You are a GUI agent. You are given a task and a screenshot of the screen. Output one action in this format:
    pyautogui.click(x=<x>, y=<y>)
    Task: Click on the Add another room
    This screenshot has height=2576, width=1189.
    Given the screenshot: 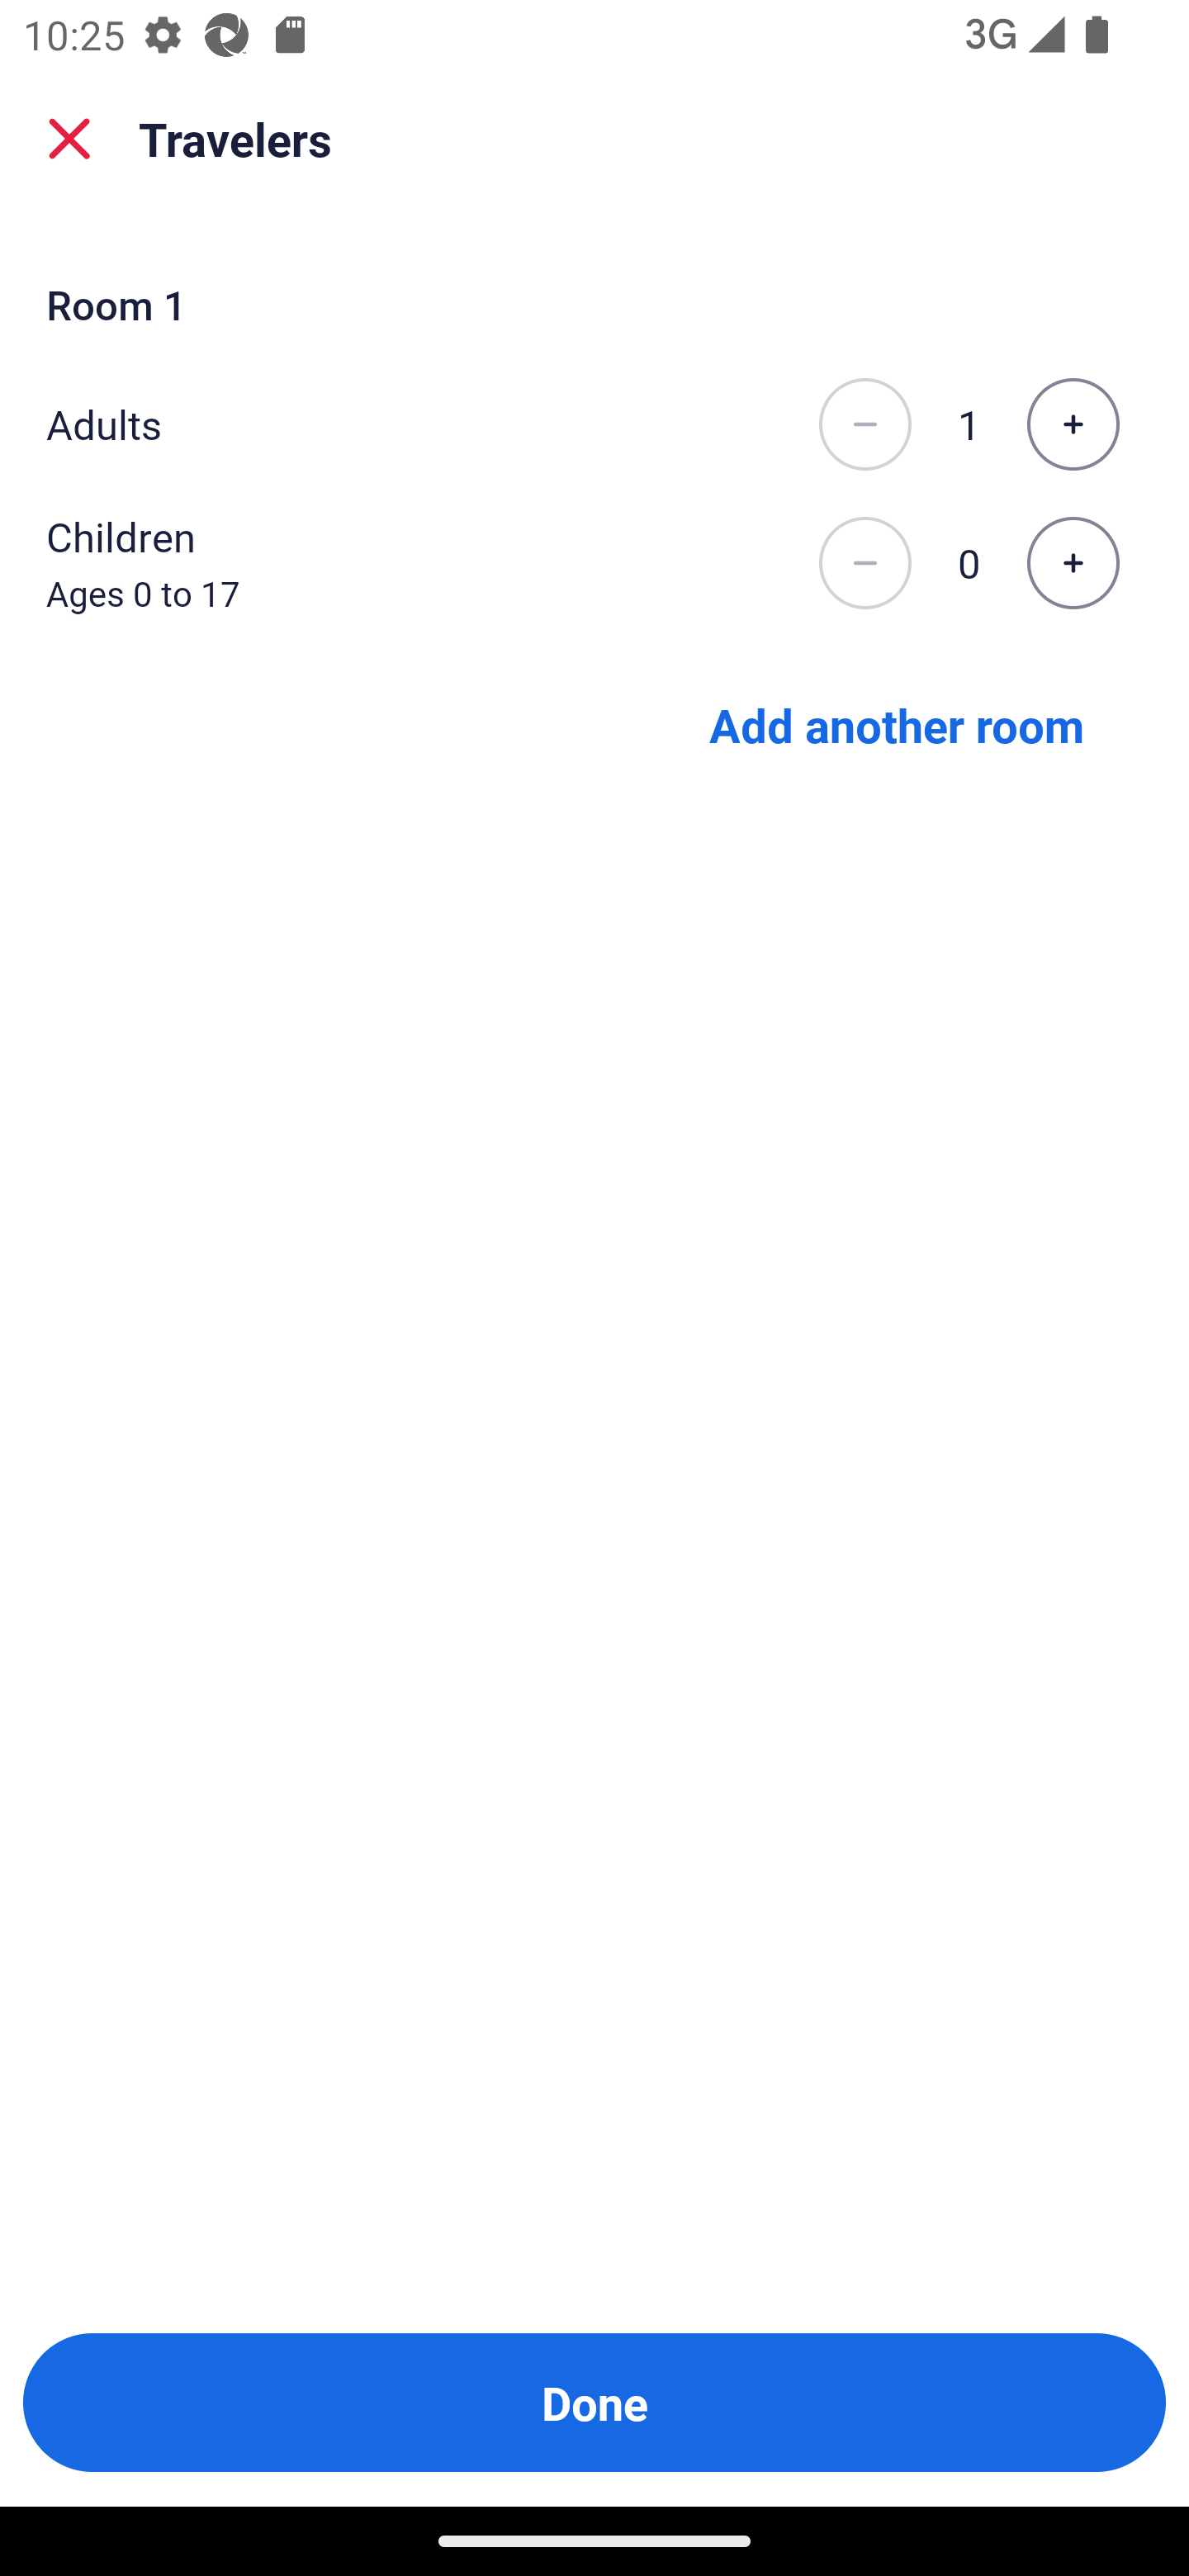 What is the action you would take?
    pyautogui.click(x=897, y=723)
    